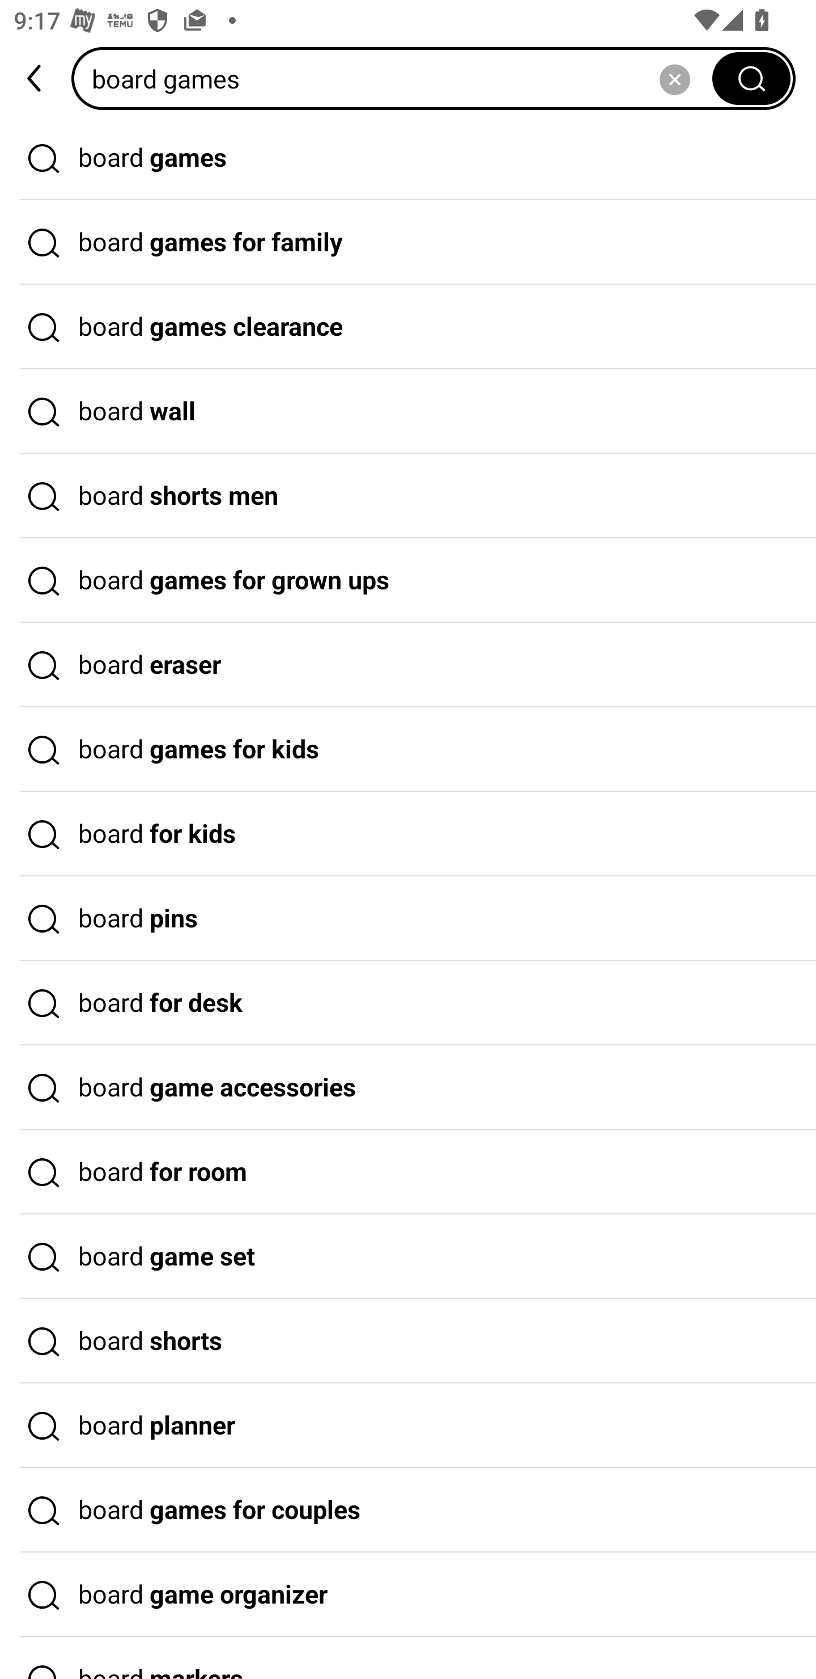 Image resolution: width=816 pixels, height=1679 pixels. What do you see at coordinates (408, 327) in the screenshot?
I see `board games clearance` at bounding box center [408, 327].